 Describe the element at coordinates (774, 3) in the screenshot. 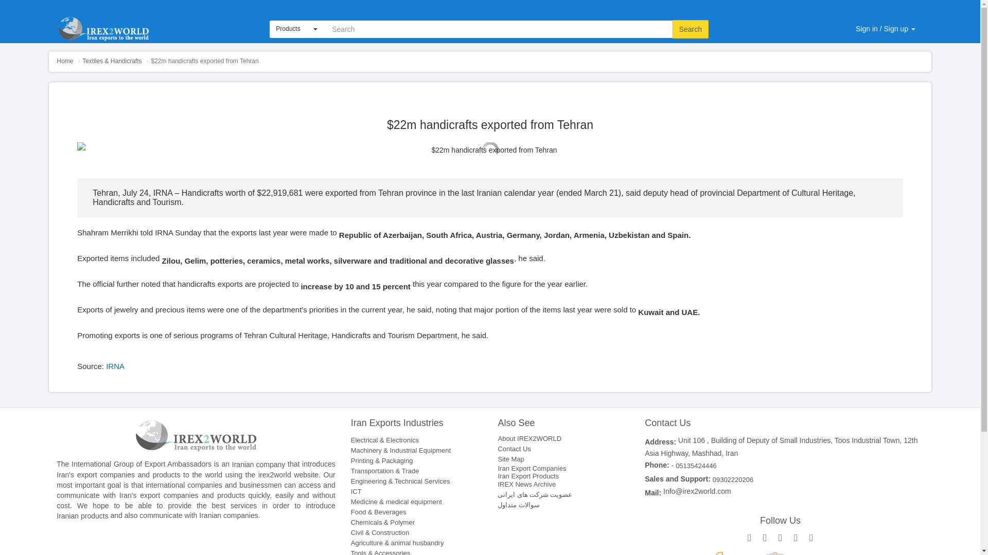

I see `Iran's export statistics` at that location.